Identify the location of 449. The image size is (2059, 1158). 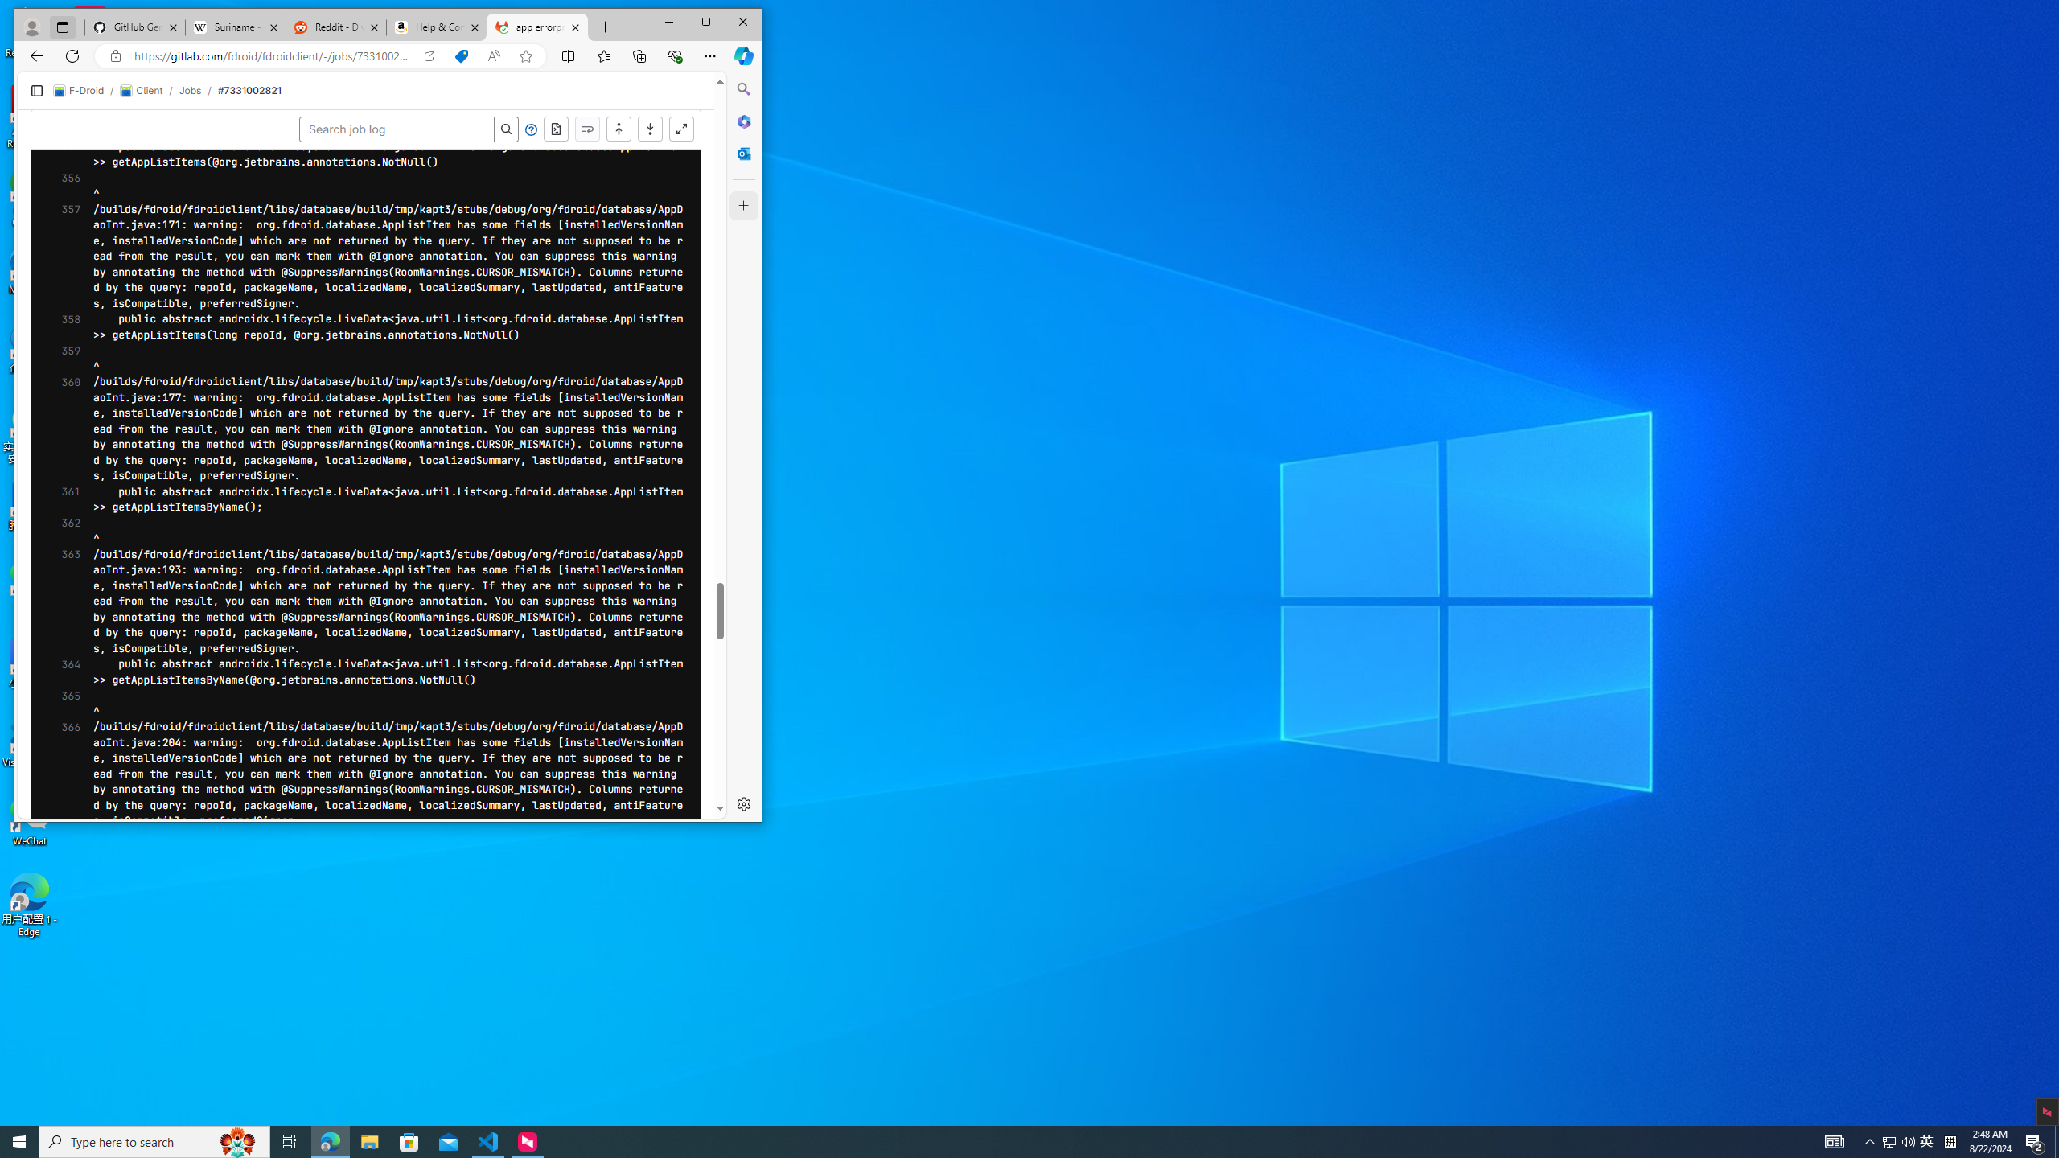
(58, 974).